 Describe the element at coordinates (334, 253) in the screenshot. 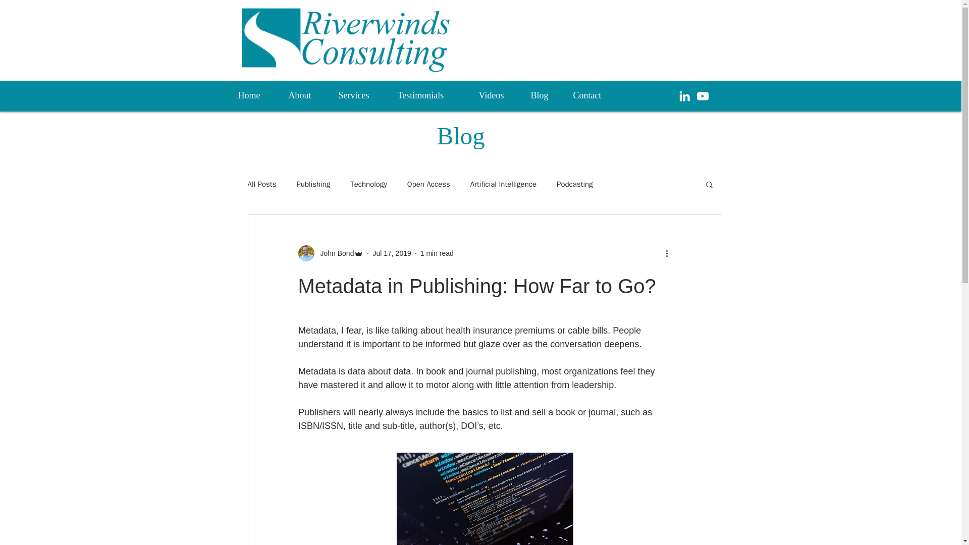

I see `John Bond` at that location.